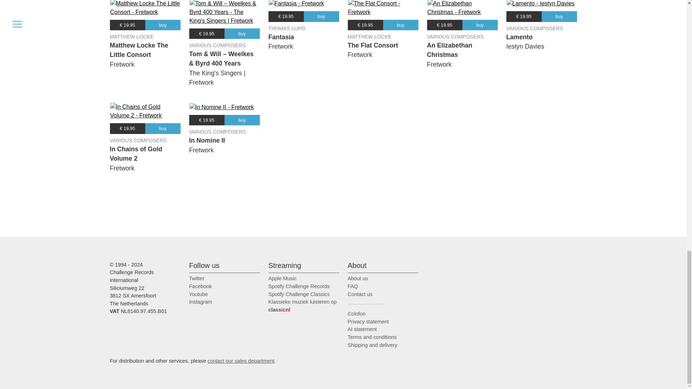 The height and width of the screenshot is (389, 692). Describe the element at coordinates (222, 107) in the screenshot. I see `In Nomine II - Fretwork` at that location.